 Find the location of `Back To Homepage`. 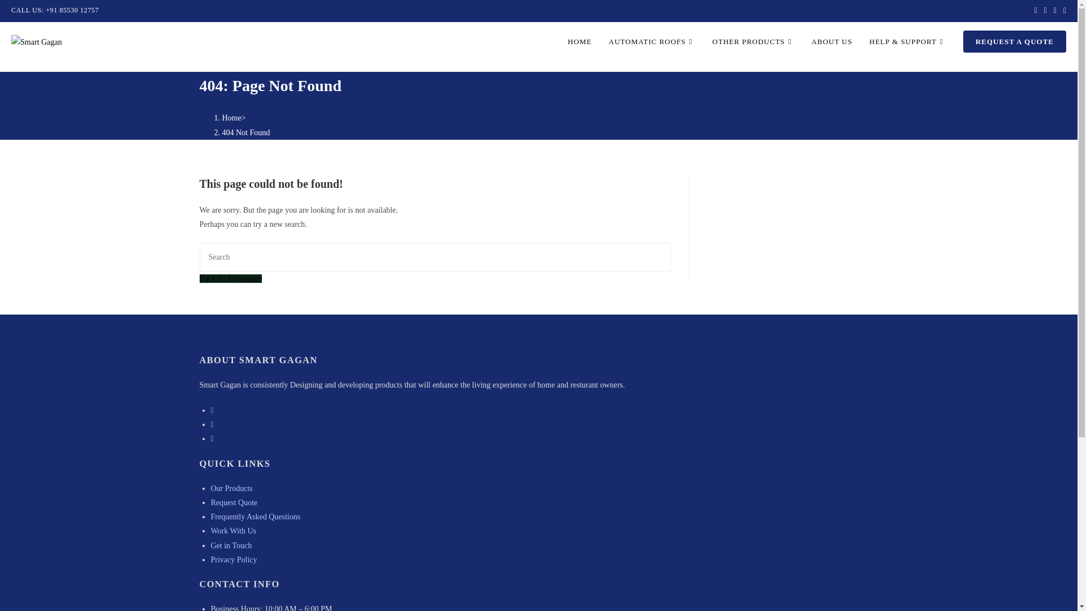

Back To Homepage is located at coordinates (230, 278).